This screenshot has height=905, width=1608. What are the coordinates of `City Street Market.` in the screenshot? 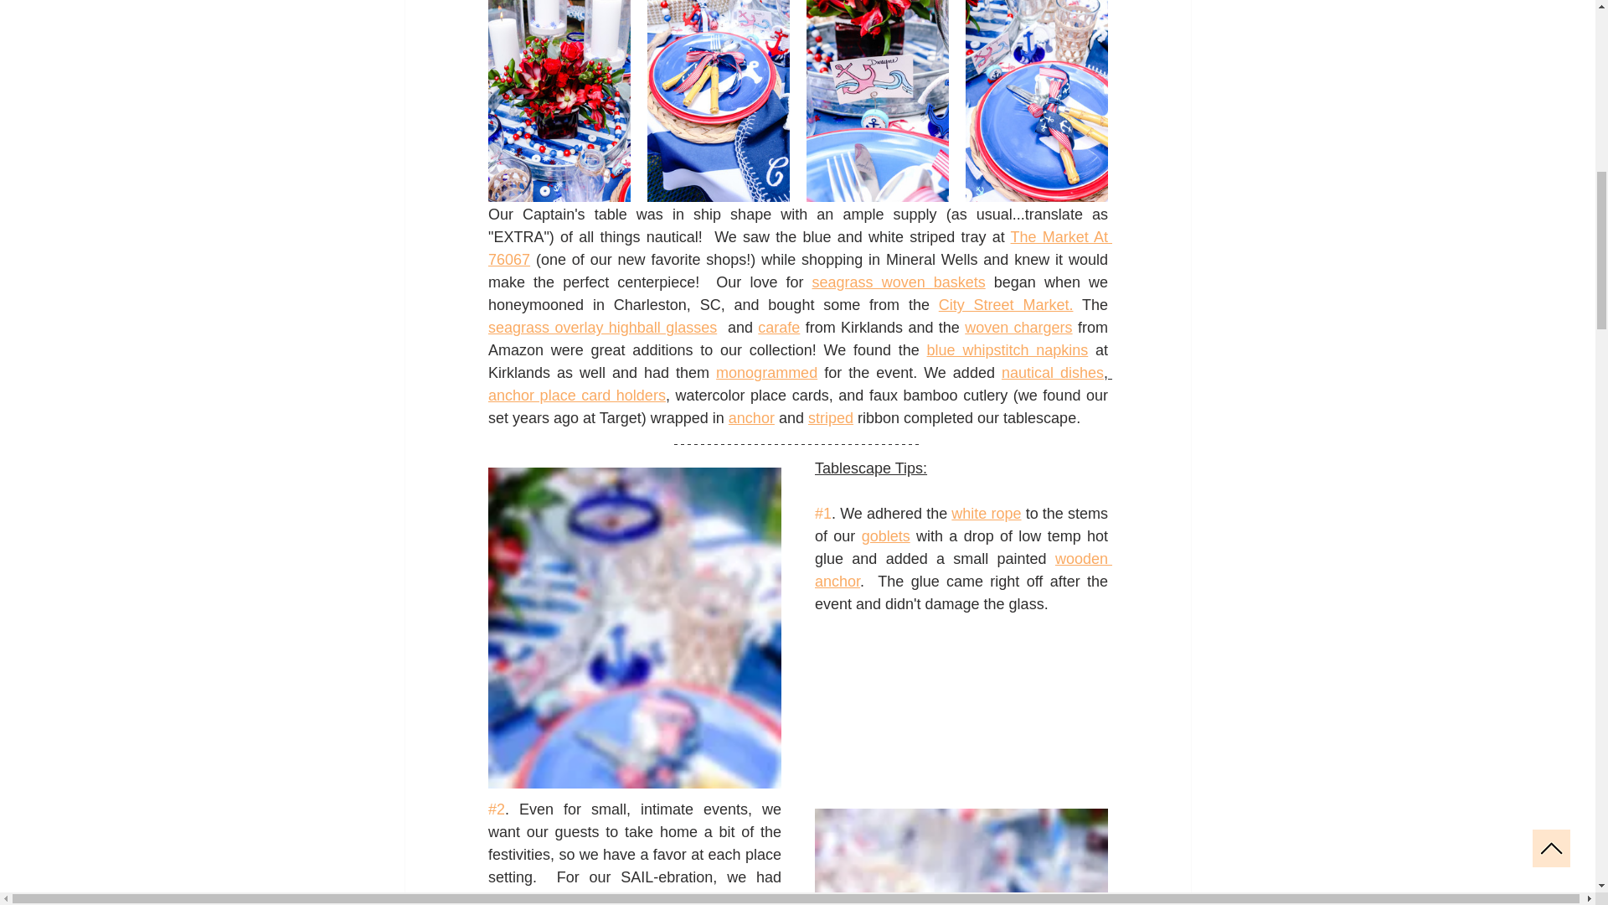 It's located at (1005, 305).